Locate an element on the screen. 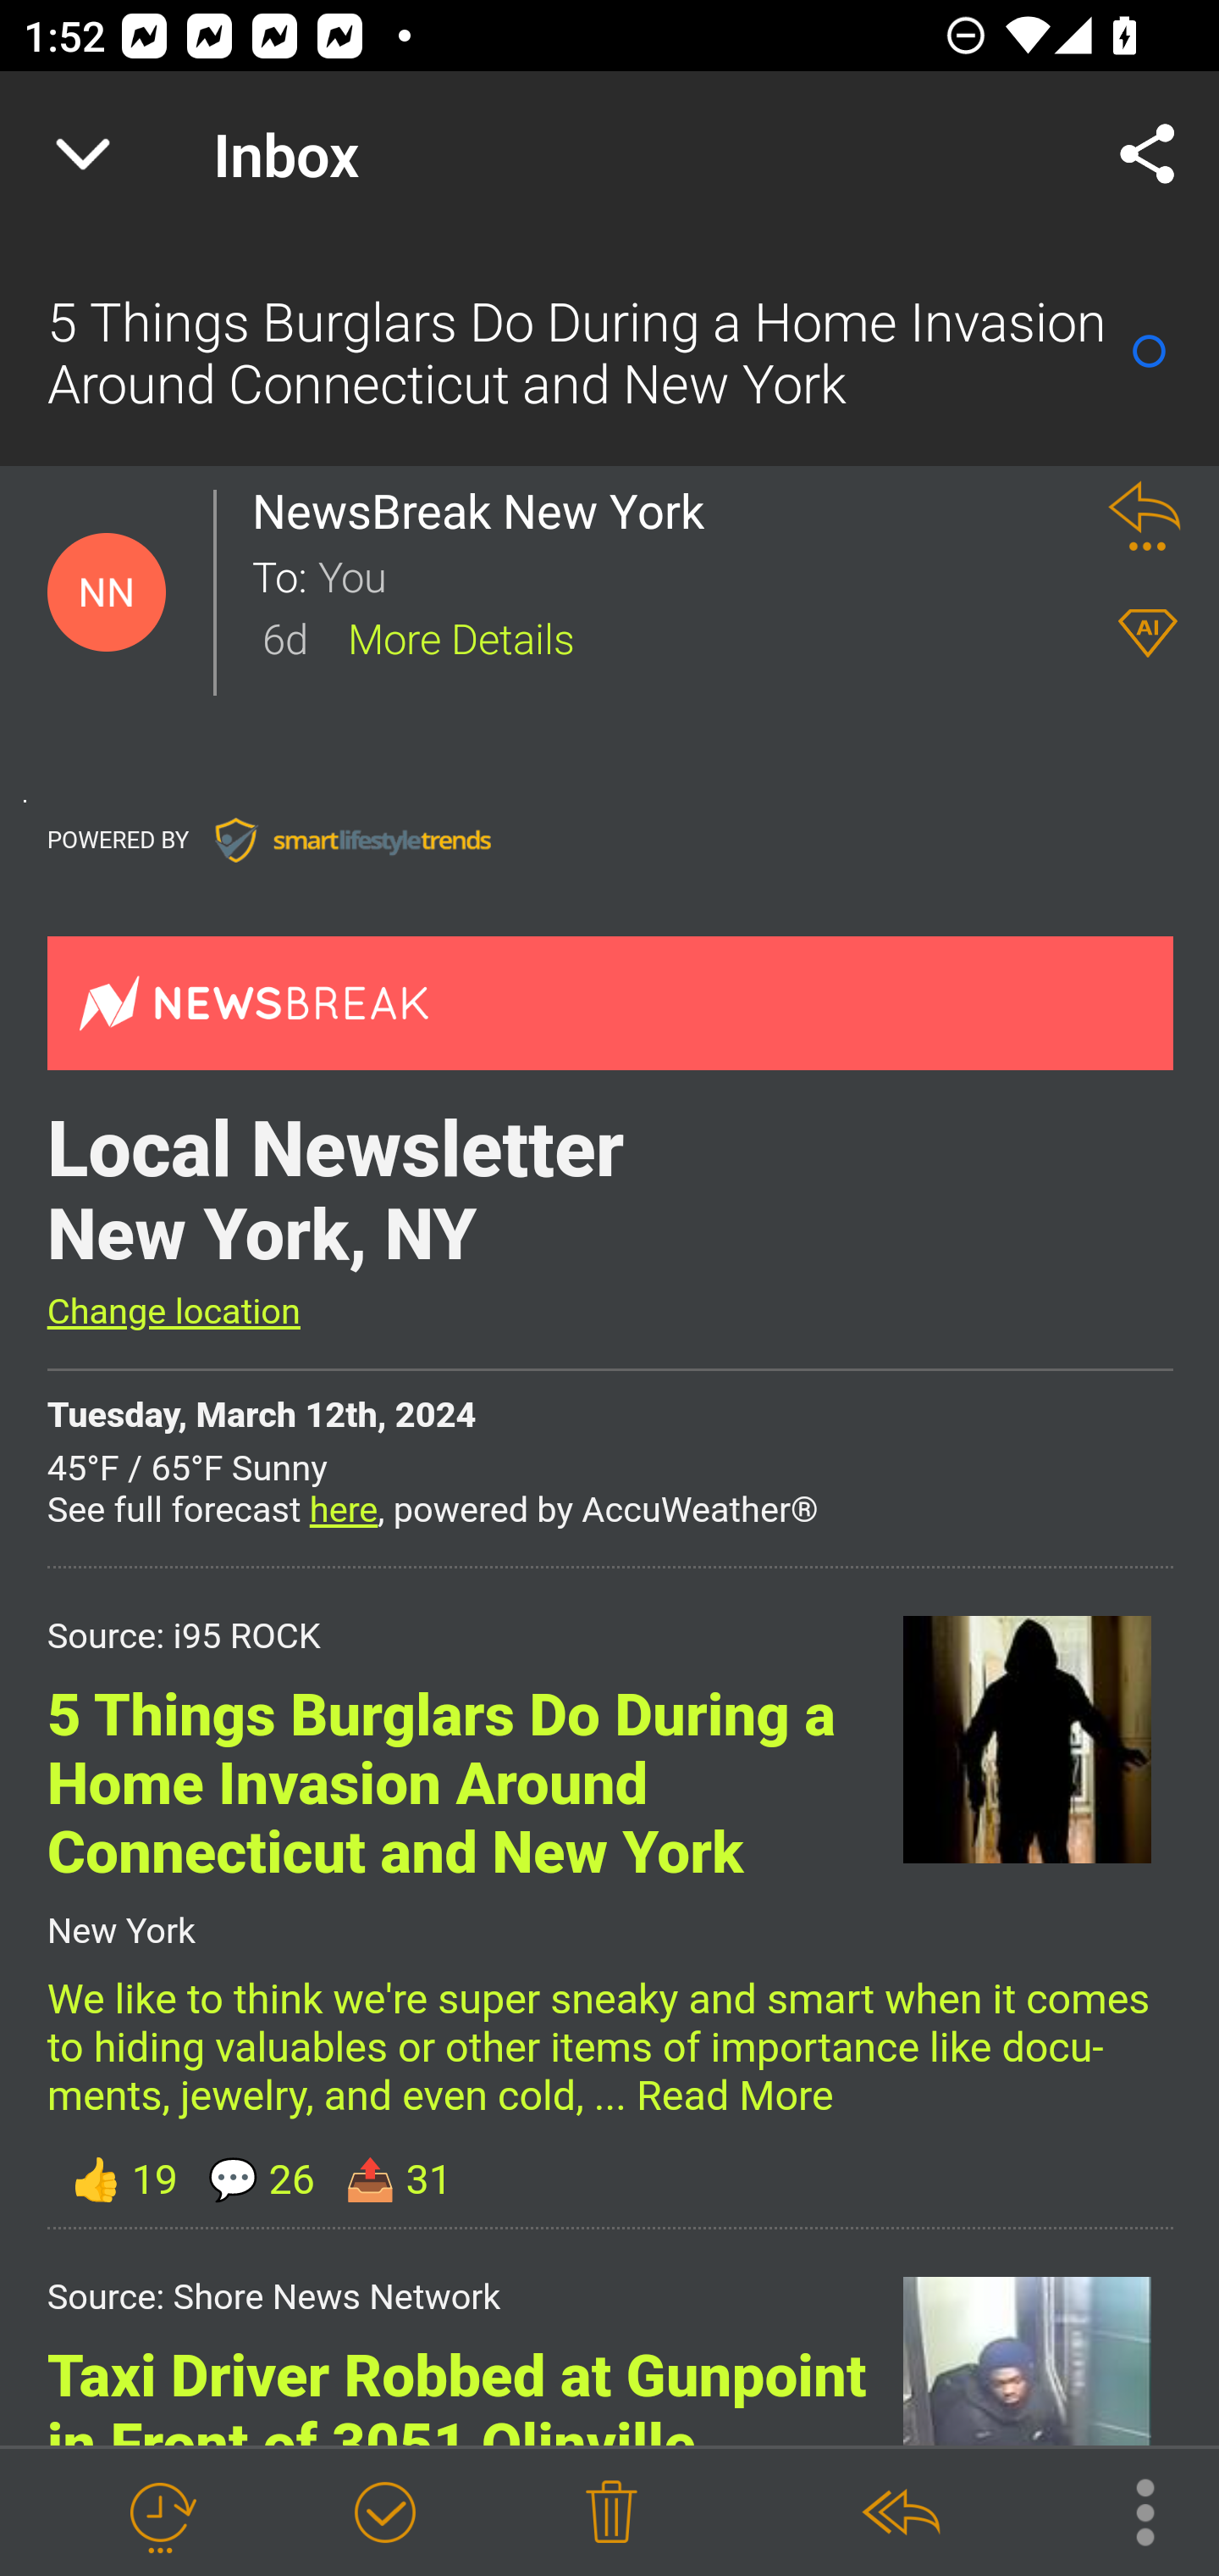 The image size is (1219, 2576). Change location is located at coordinates (173, 1312).